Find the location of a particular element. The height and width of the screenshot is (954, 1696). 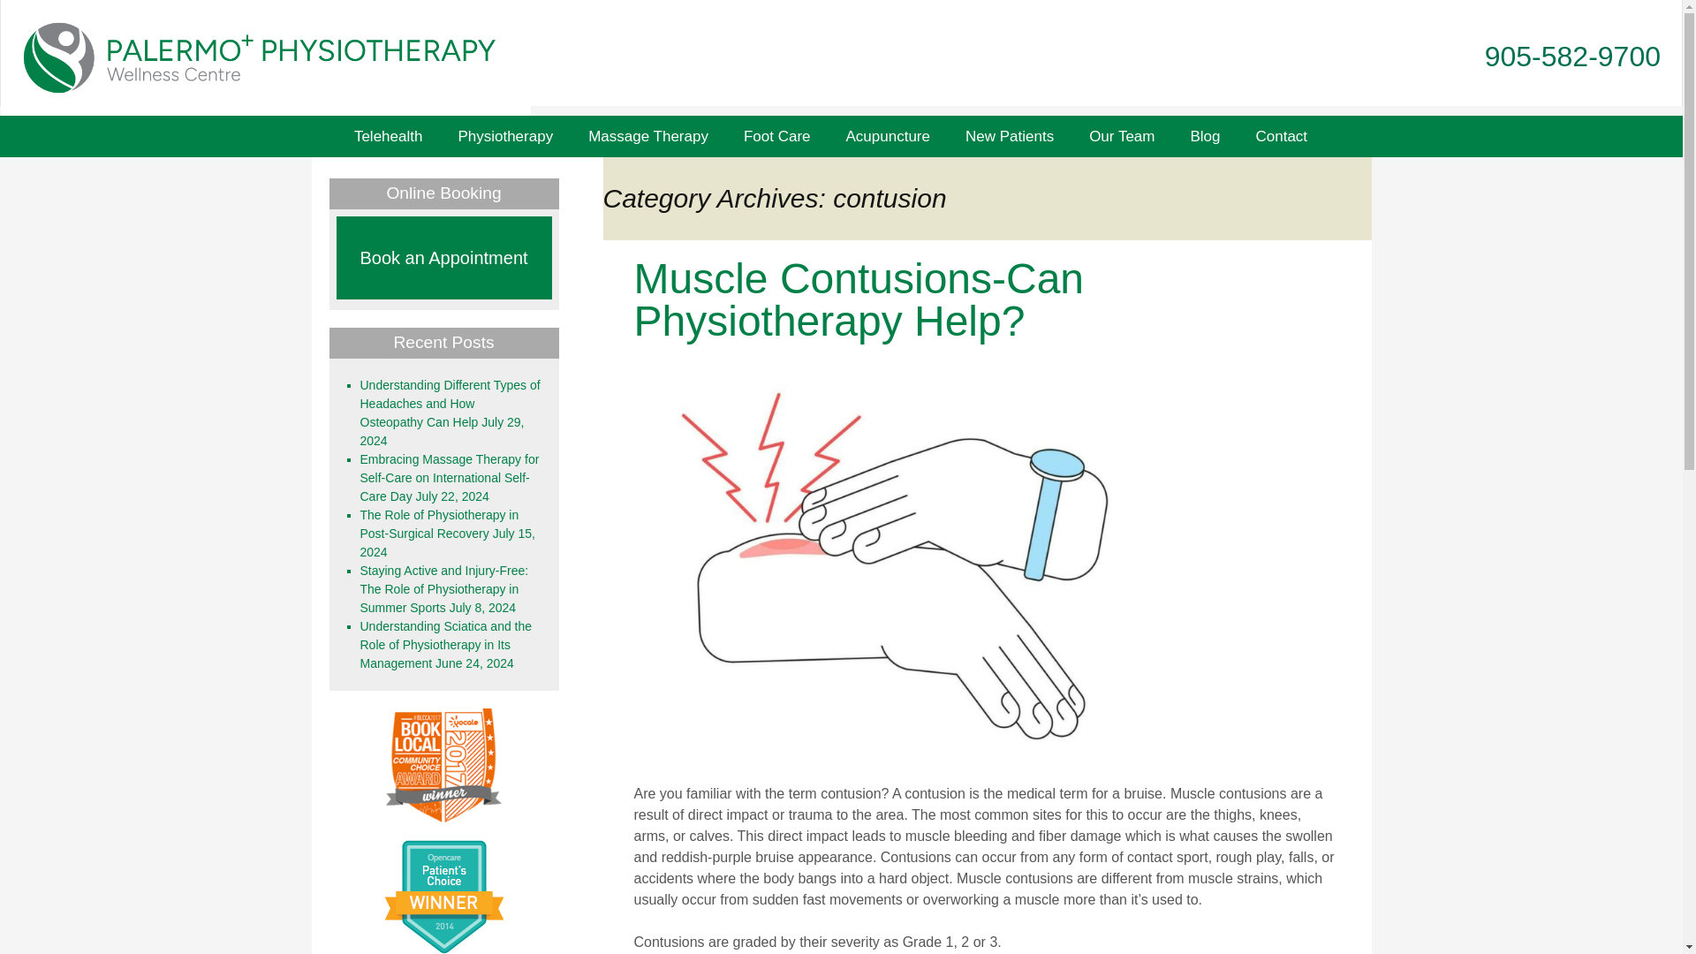

Physiotherapy is located at coordinates (504, 136).